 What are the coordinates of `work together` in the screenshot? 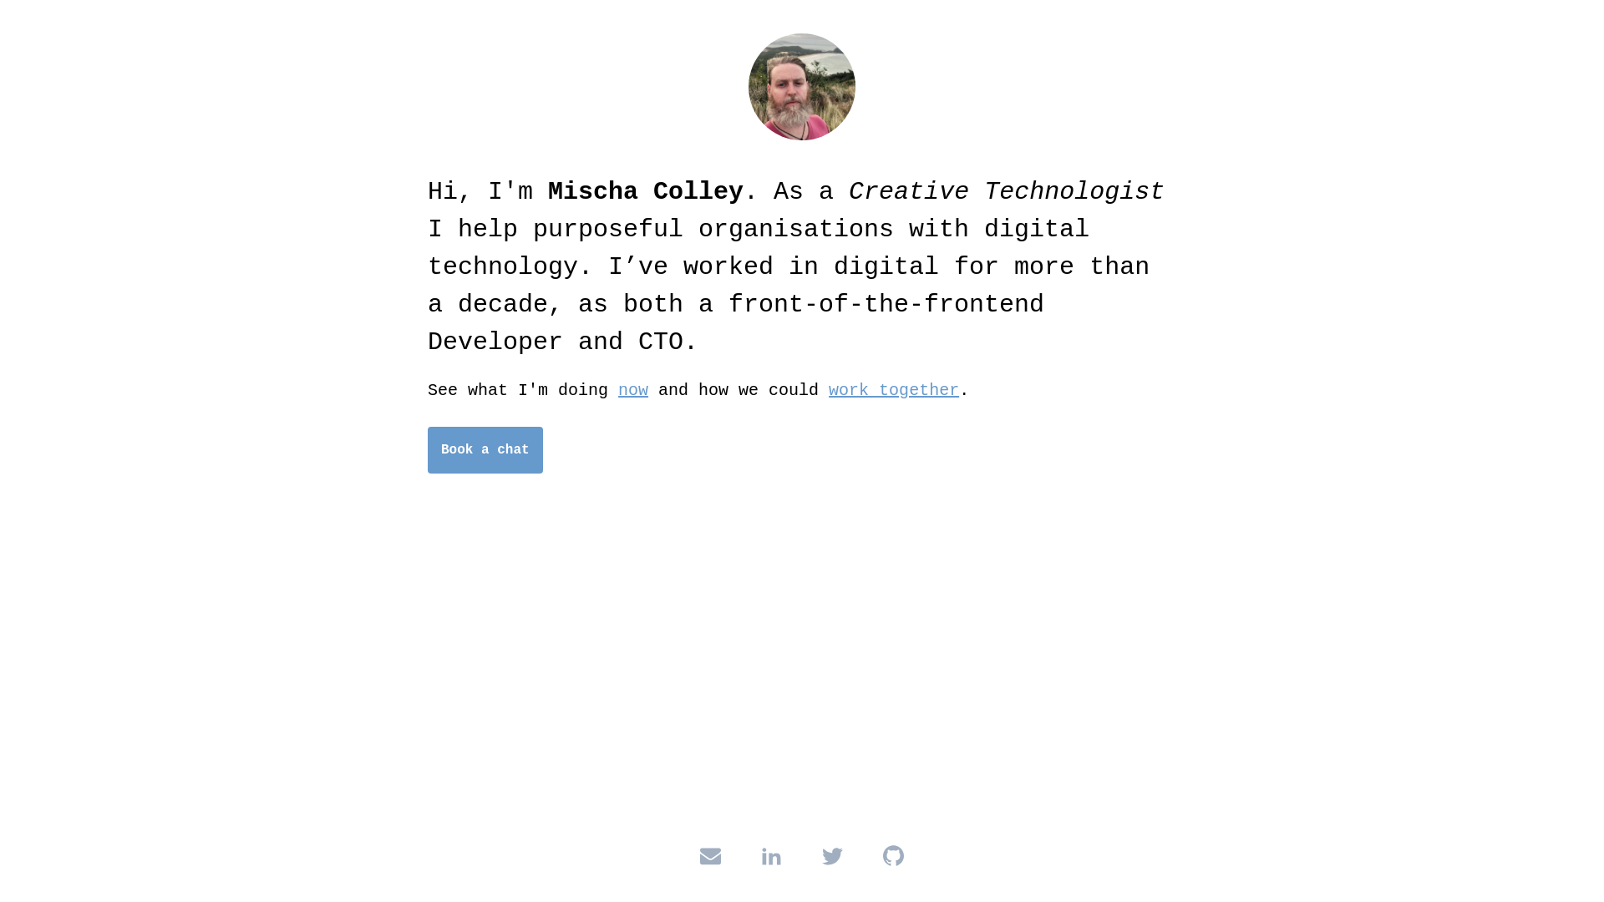 It's located at (894, 391).